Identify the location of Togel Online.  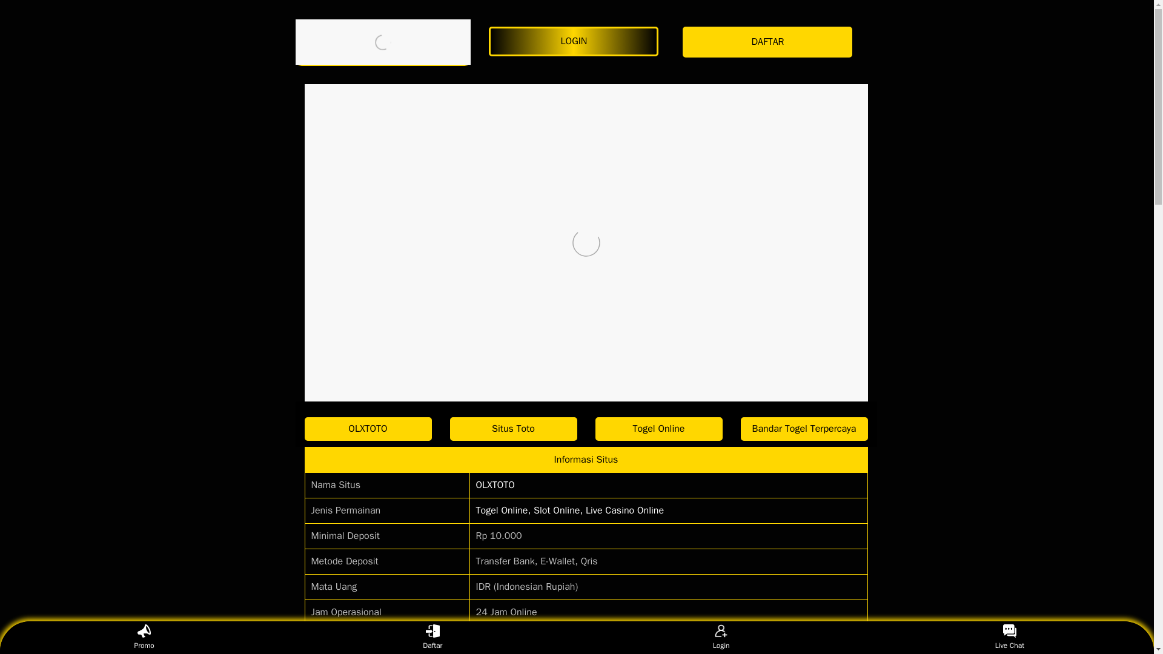
(658, 429).